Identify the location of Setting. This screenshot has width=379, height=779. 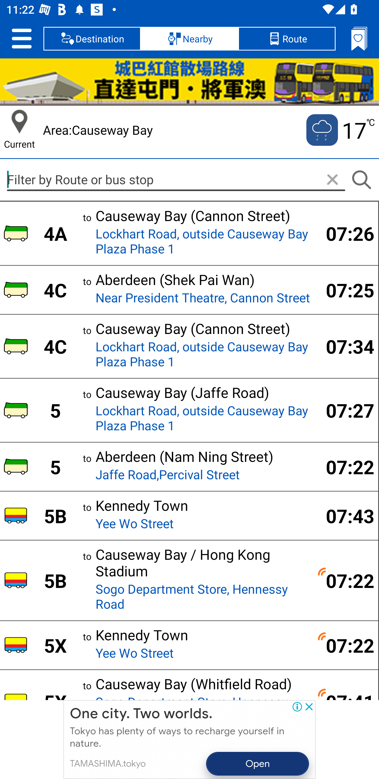
(22, 38).